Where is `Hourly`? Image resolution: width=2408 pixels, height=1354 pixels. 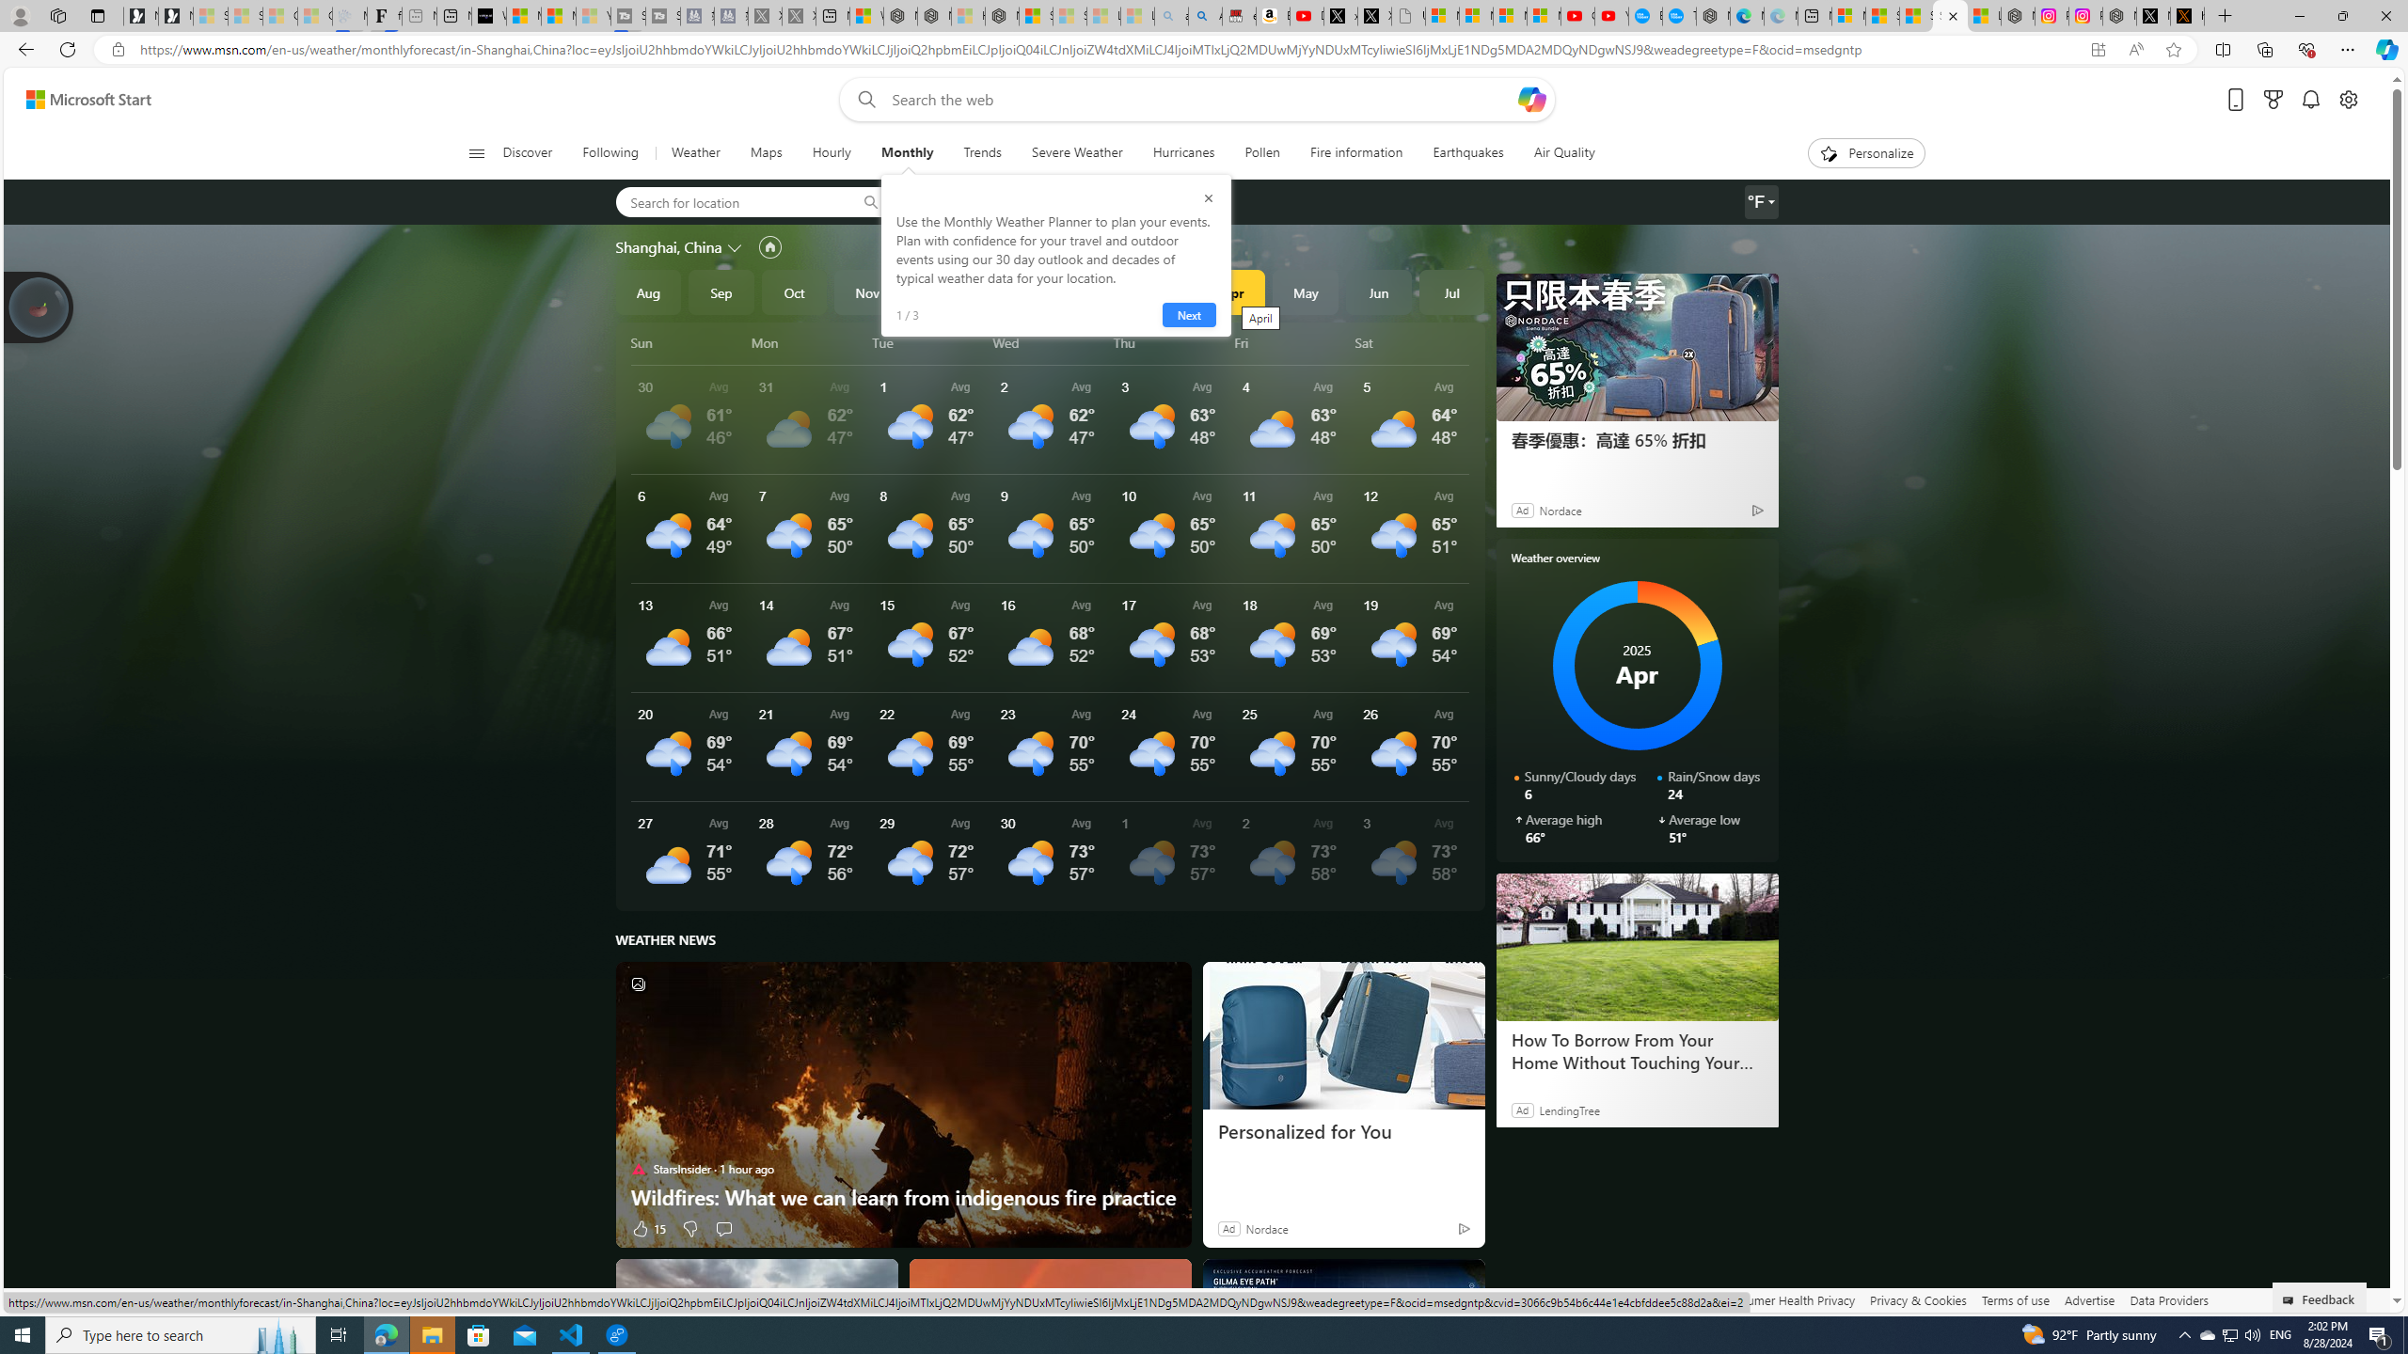 Hourly is located at coordinates (832, 153).